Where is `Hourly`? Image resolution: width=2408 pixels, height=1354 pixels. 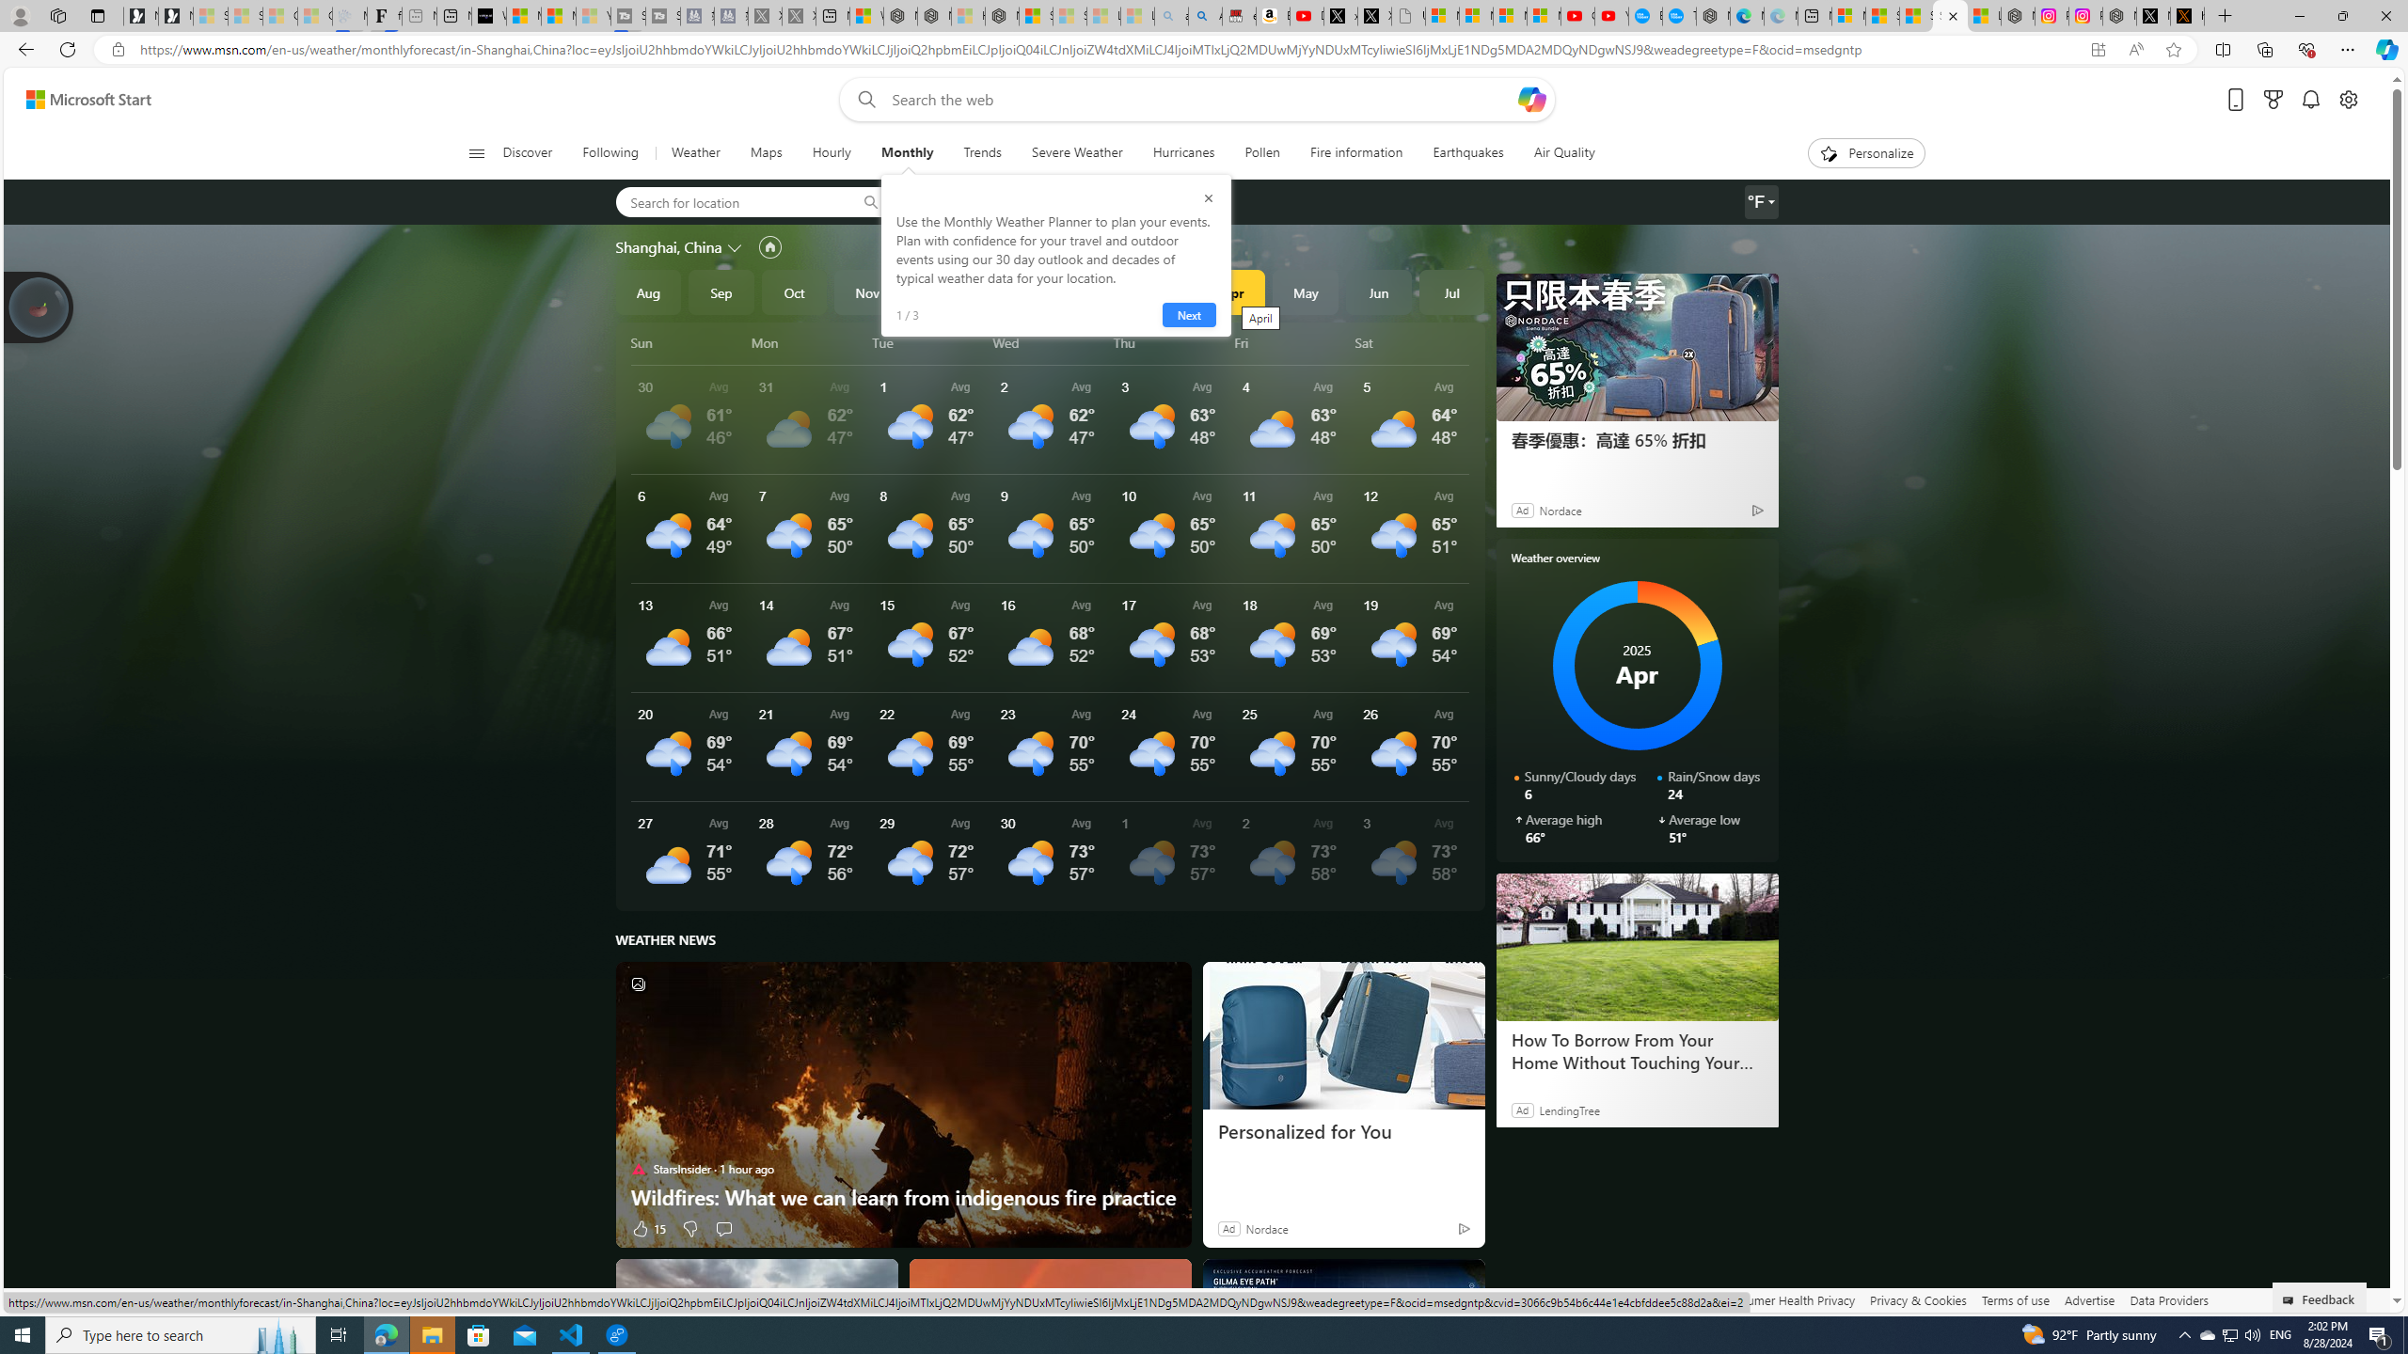 Hourly is located at coordinates (832, 153).